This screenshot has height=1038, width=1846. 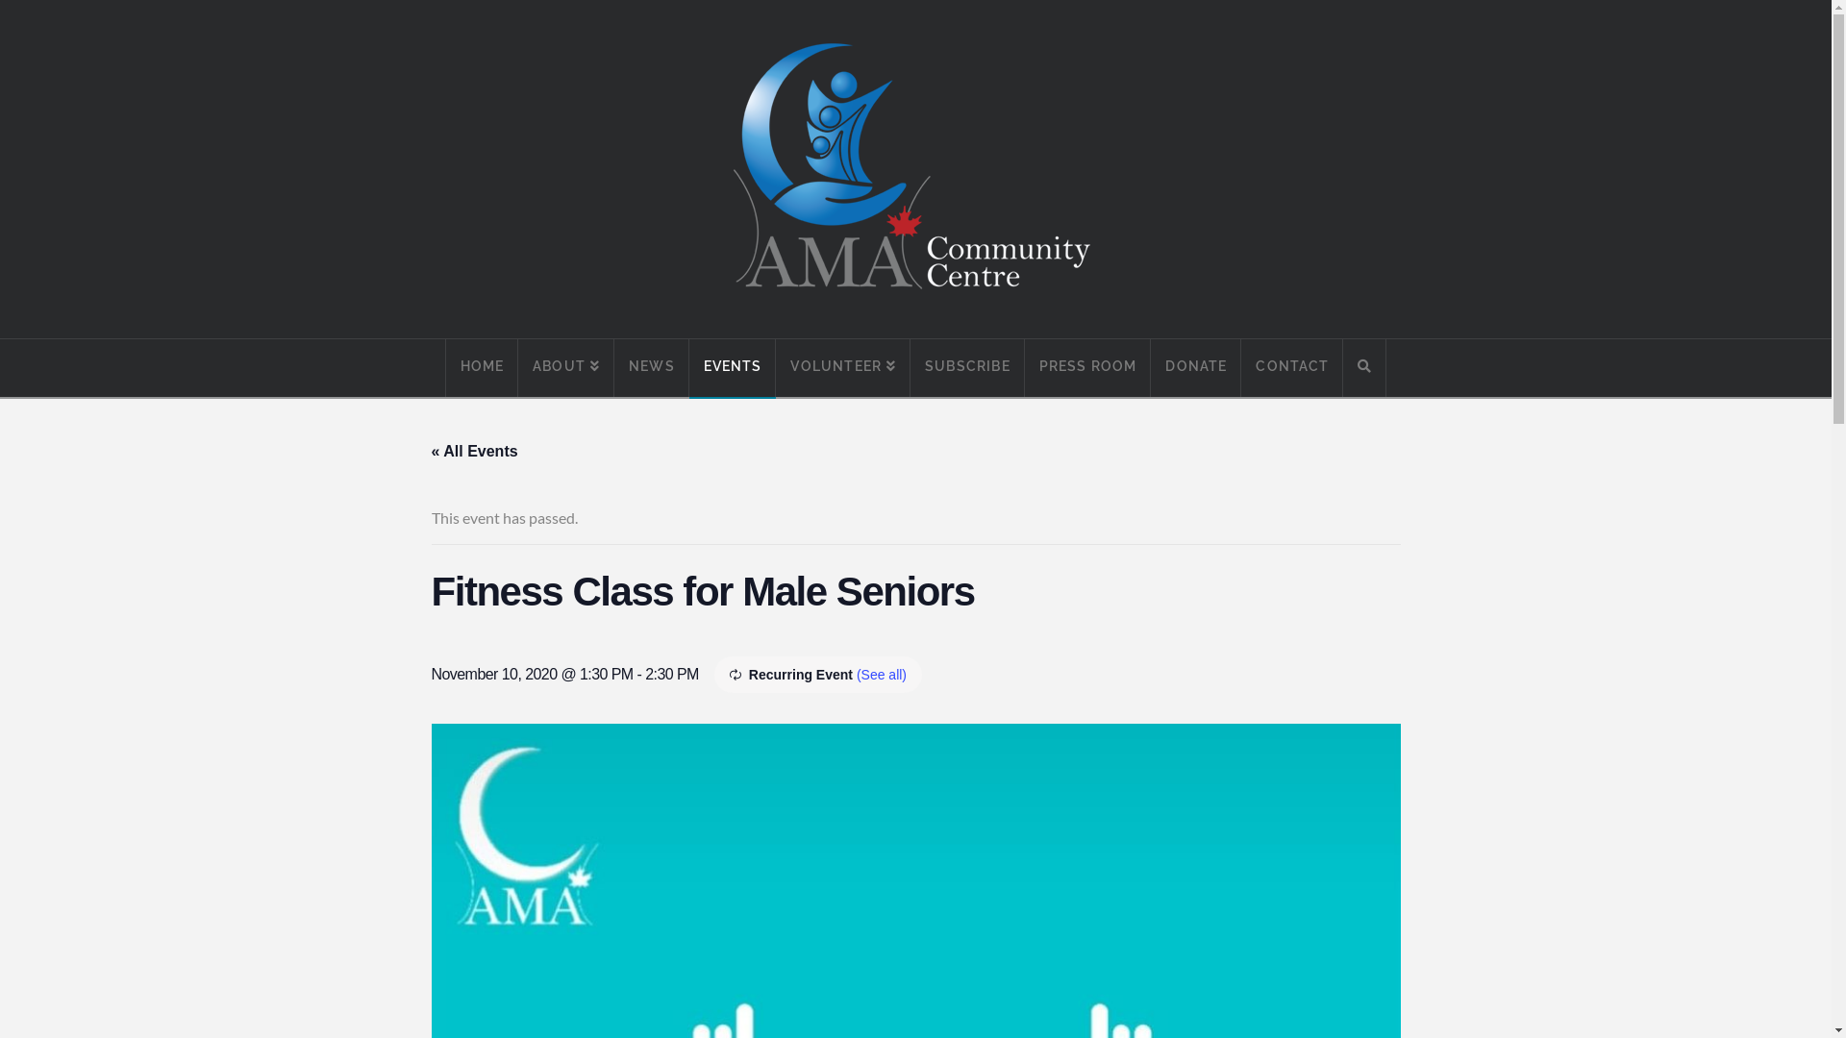 What do you see at coordinates (843, 368) in the screenshot?
I see `VOLUNTEER` at bounding box center [843, 368].